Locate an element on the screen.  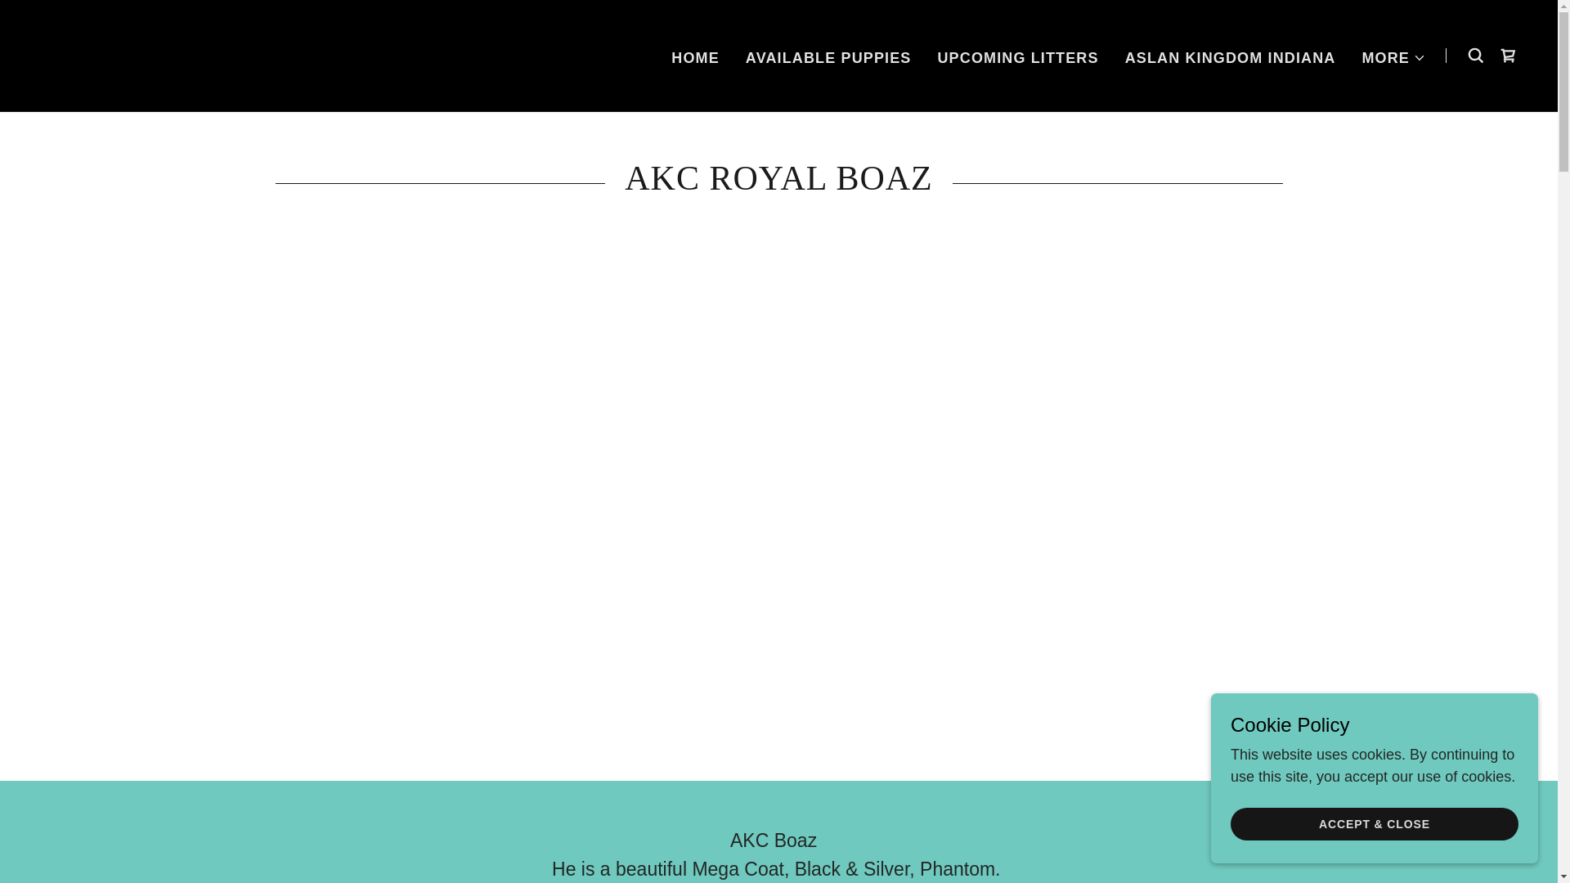
Aslan Kingdom Kennel is located at coordinates (75, 54).